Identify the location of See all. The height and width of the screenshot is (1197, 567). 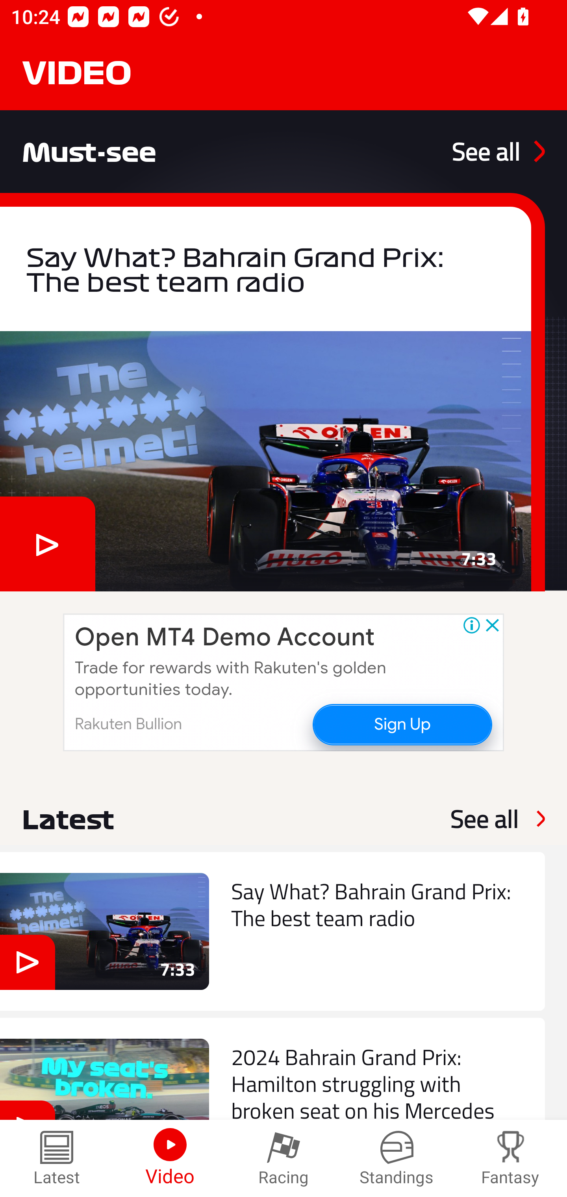
(498, 151).